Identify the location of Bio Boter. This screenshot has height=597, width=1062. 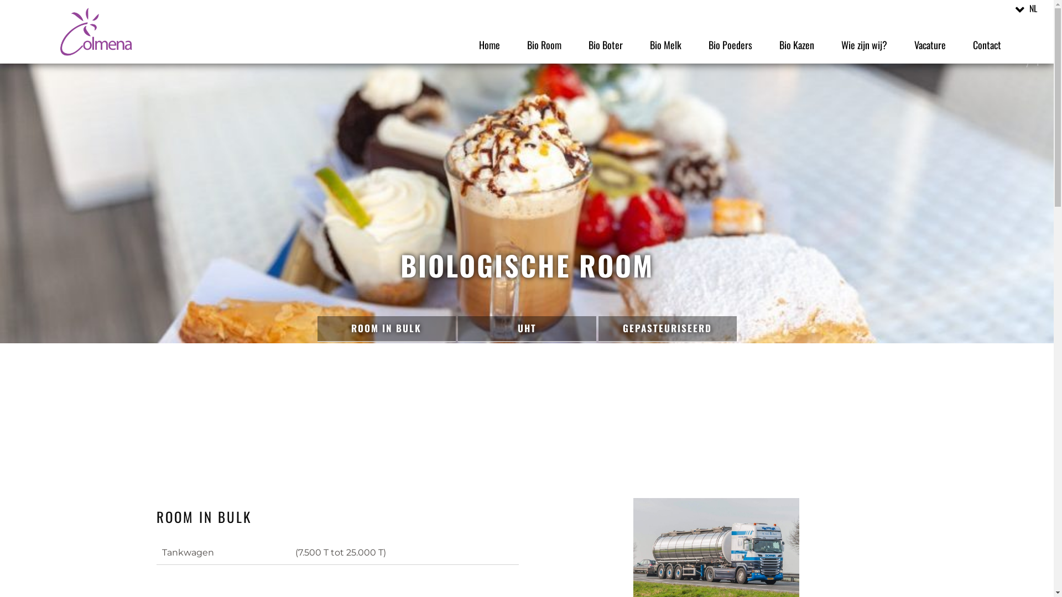
(606, 45).